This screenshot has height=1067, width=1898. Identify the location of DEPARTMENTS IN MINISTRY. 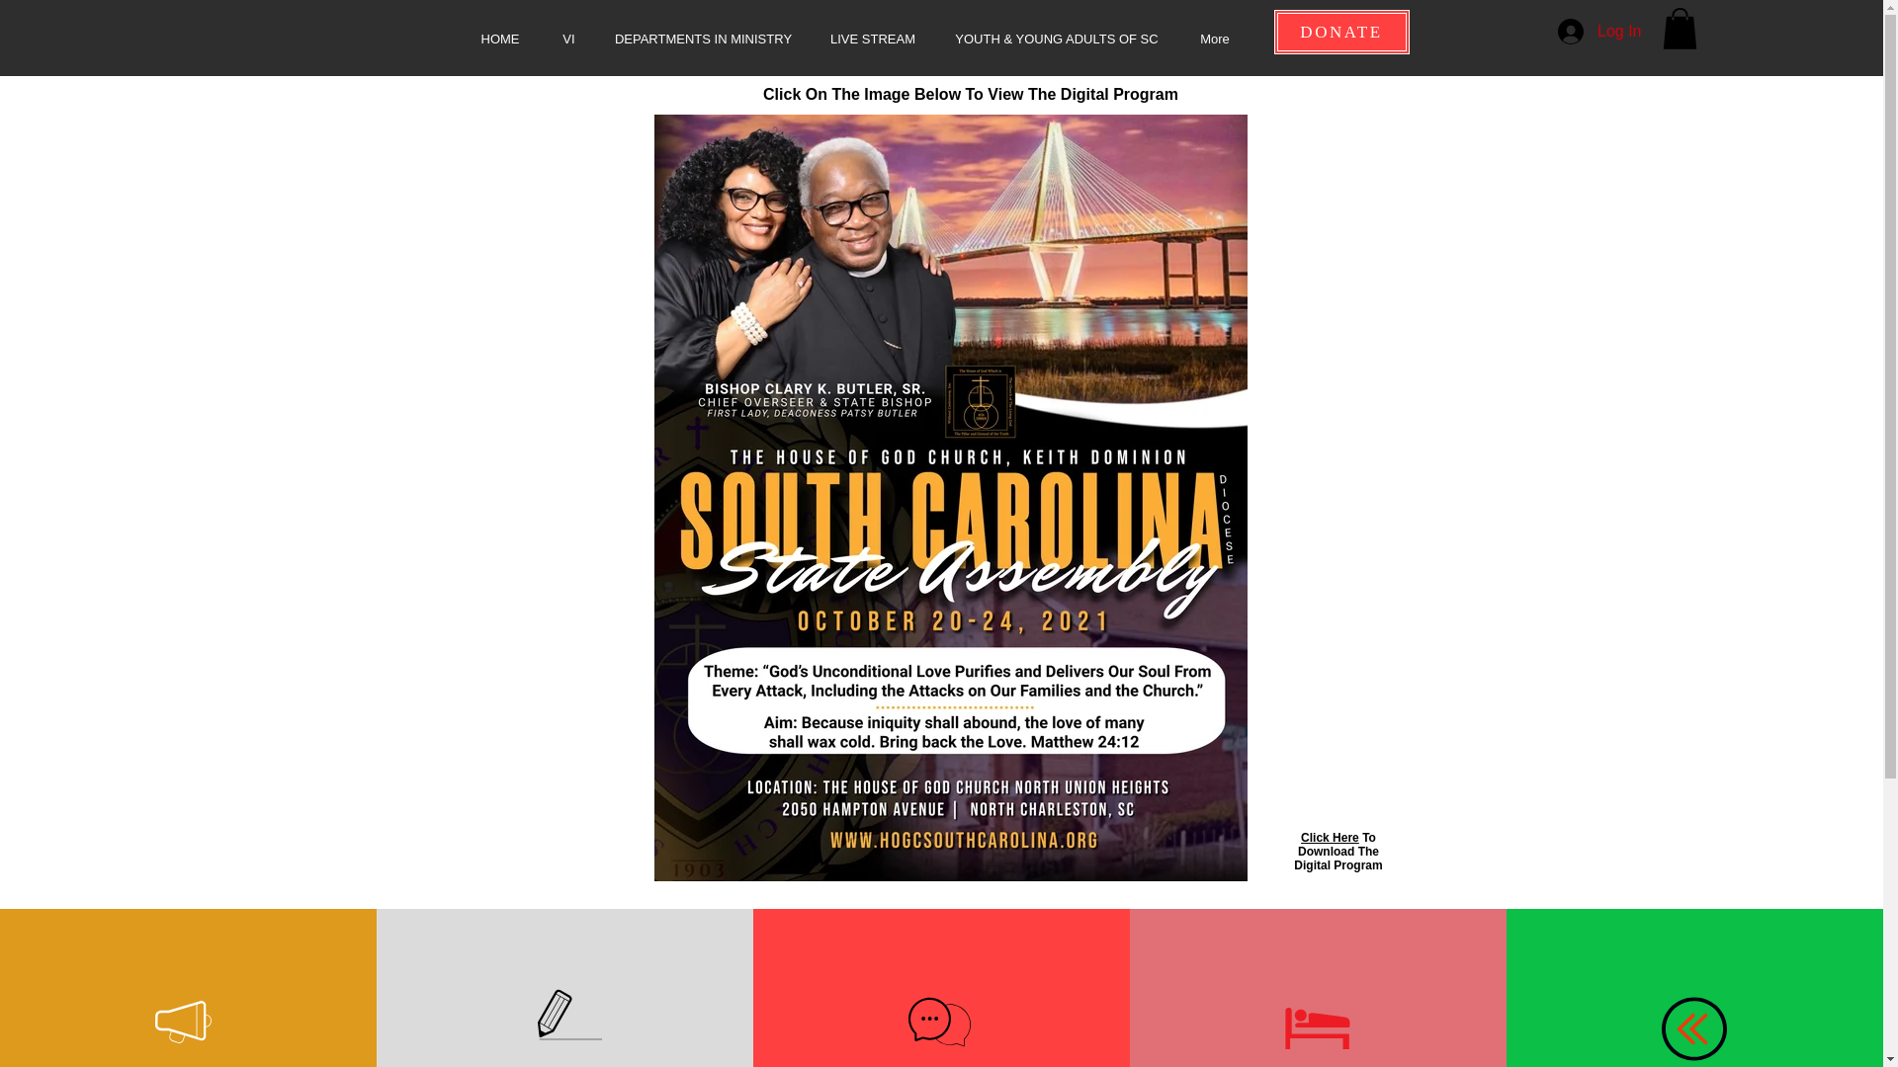
(704, 40).